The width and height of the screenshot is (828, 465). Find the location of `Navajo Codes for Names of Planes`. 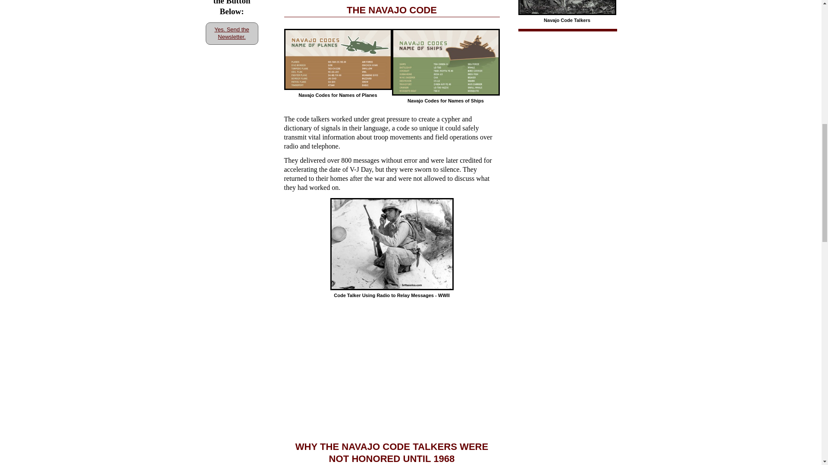

Navajo Codes for Names of Planes is located at coordinates (338, 59).